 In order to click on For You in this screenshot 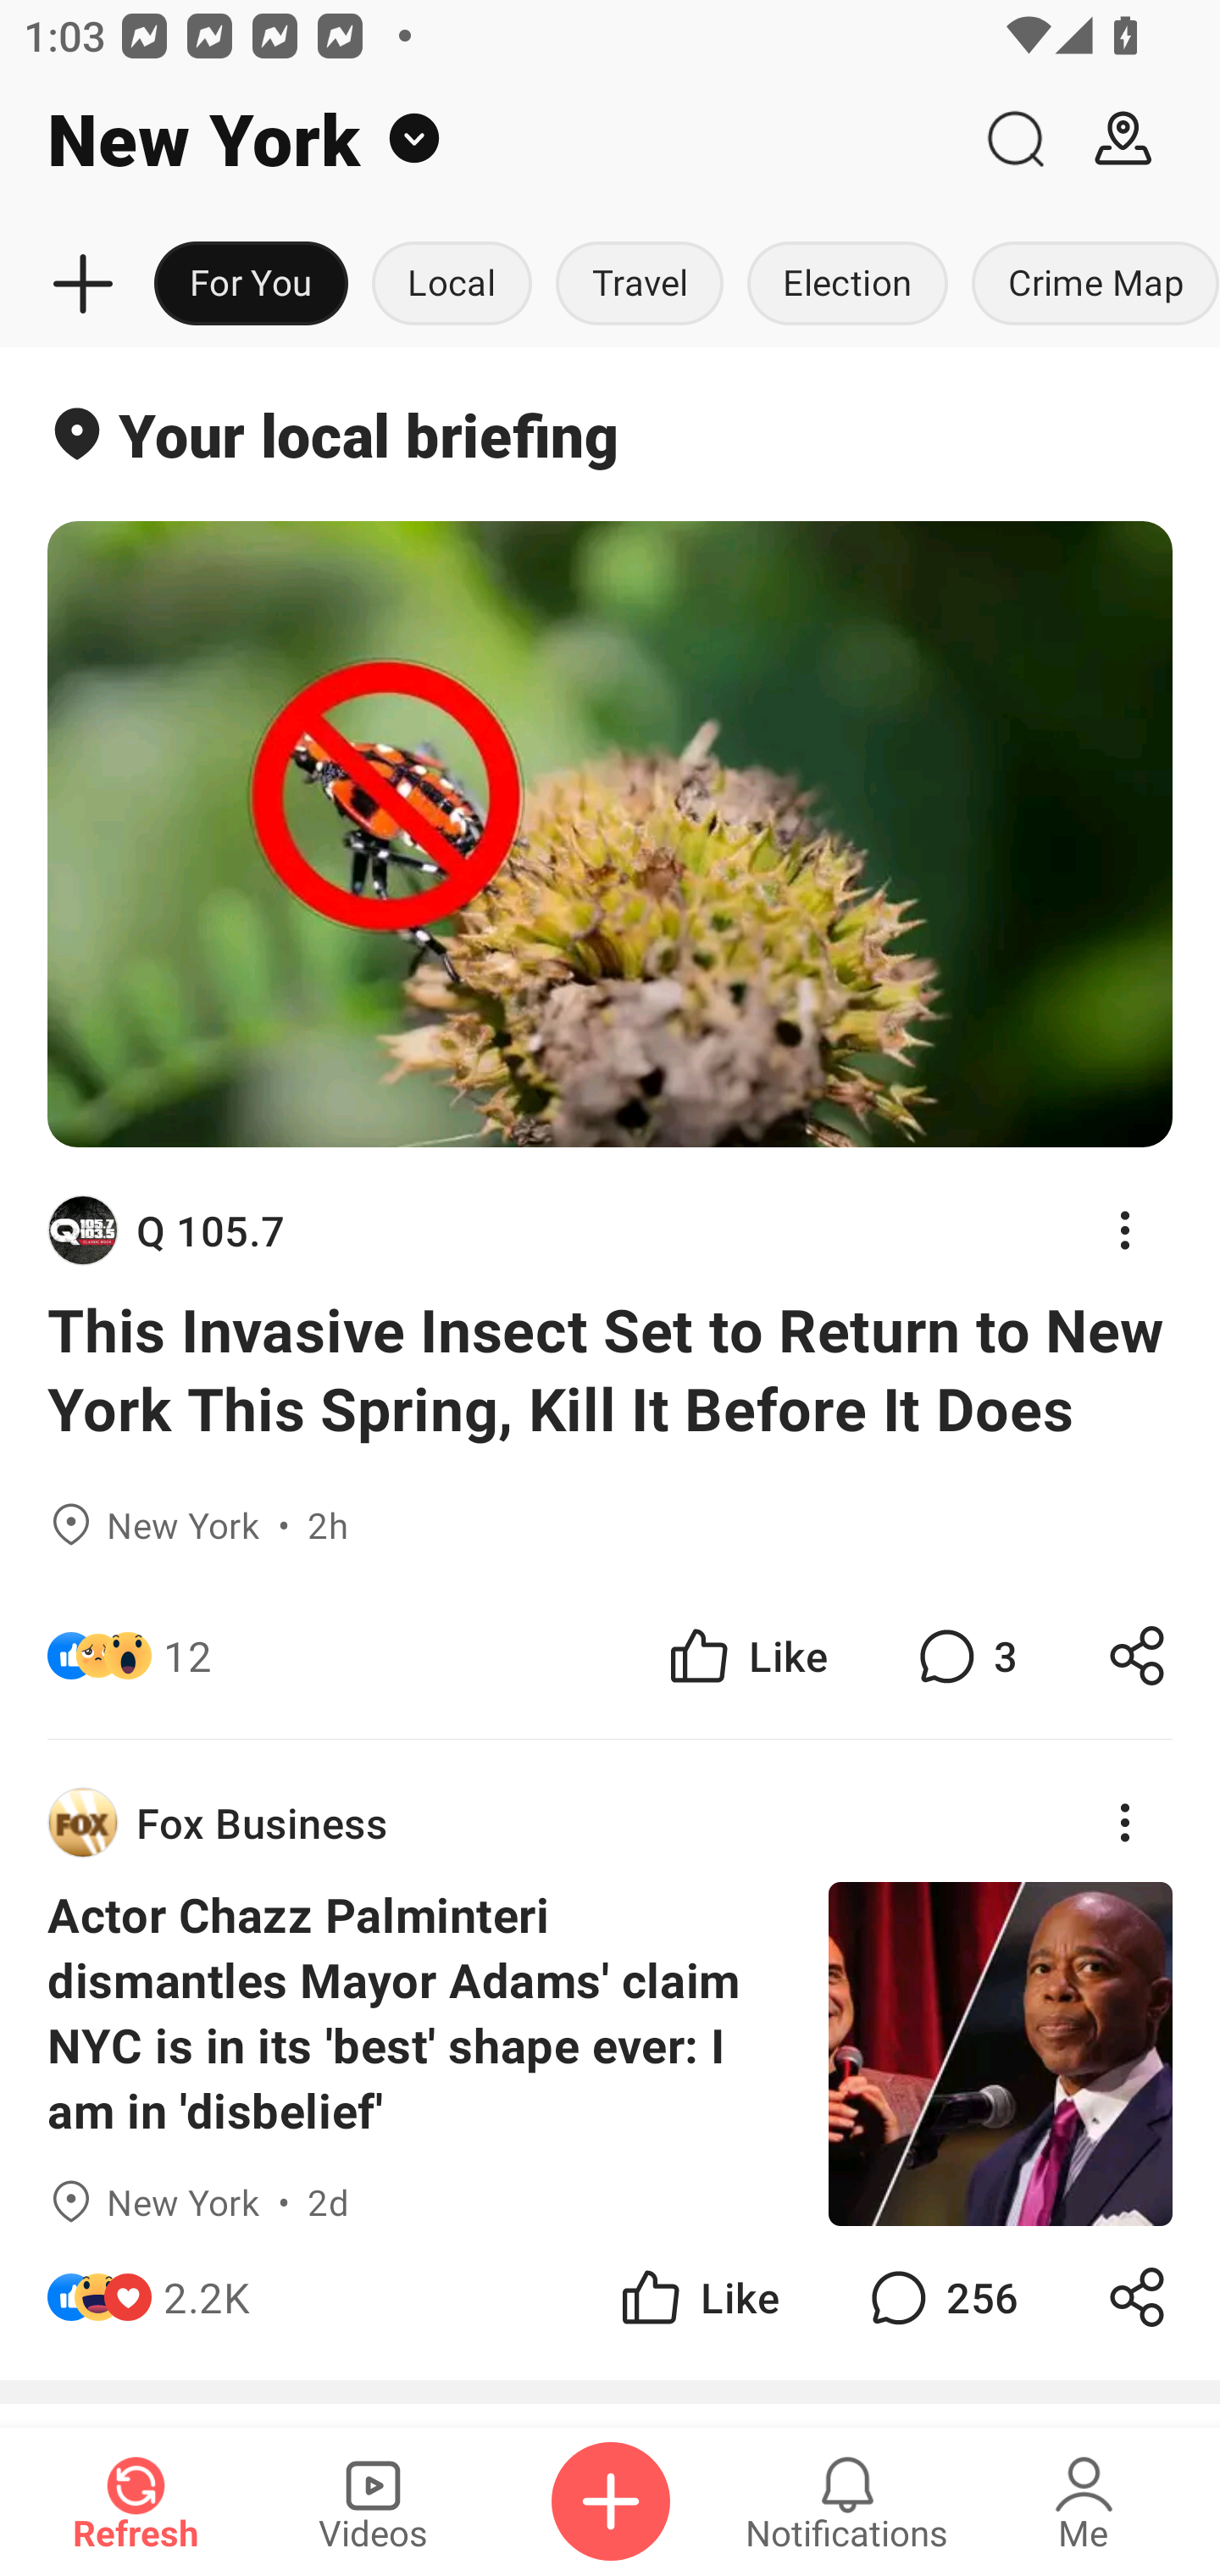, I will do `click(251, 285)`.